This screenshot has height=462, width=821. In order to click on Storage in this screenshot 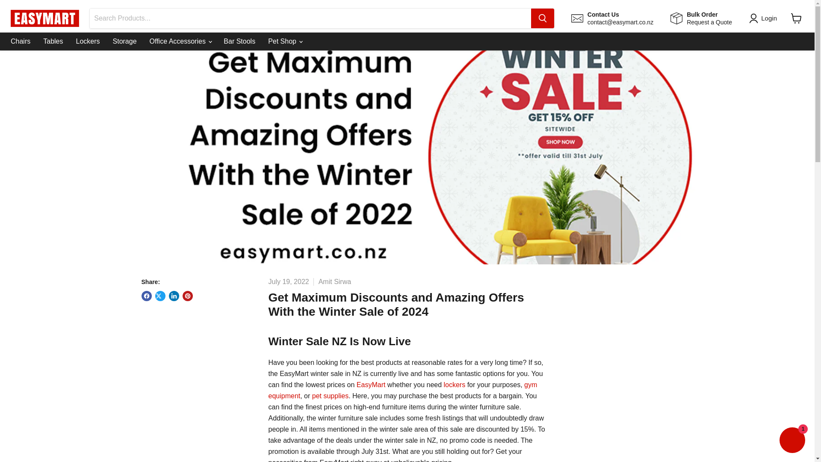, I will do `click(330, 396)`.